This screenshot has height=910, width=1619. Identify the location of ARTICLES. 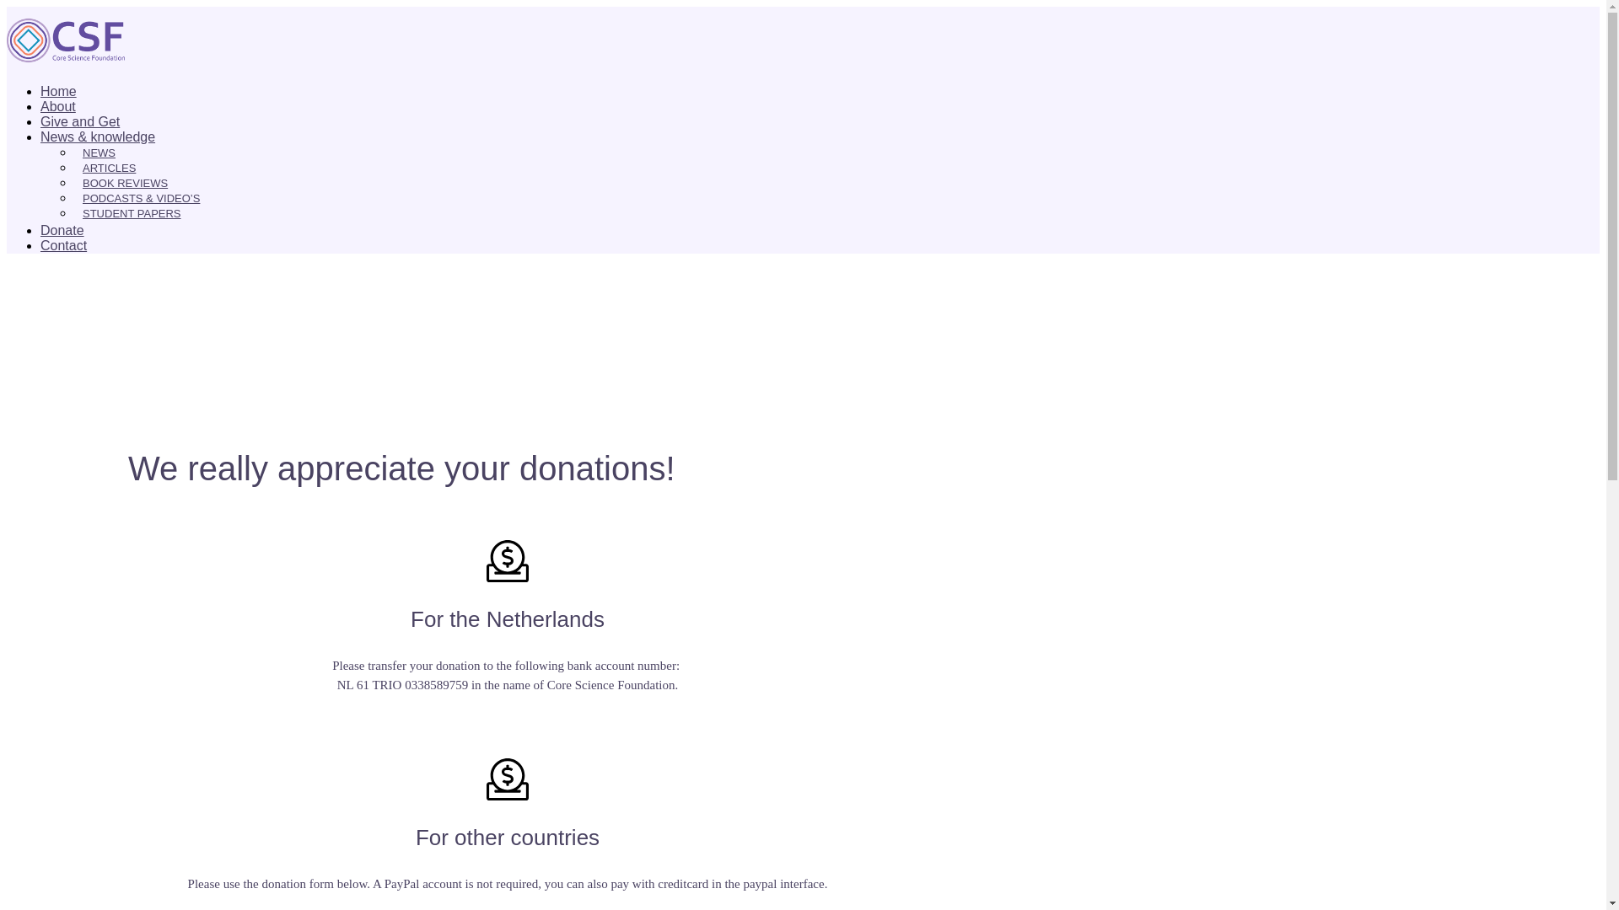
(109, 169).